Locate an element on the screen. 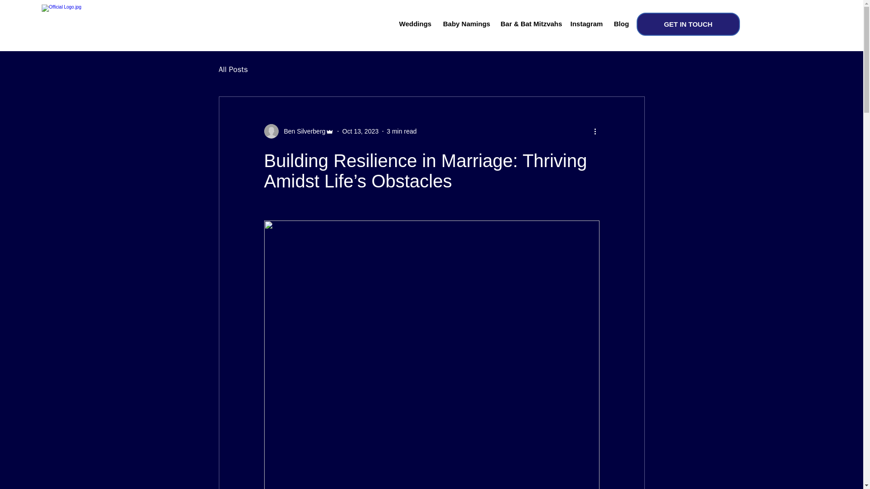 The width and height of the screenshot is (870, 489). Ben Silverberg is located at coordinates (299, 131).